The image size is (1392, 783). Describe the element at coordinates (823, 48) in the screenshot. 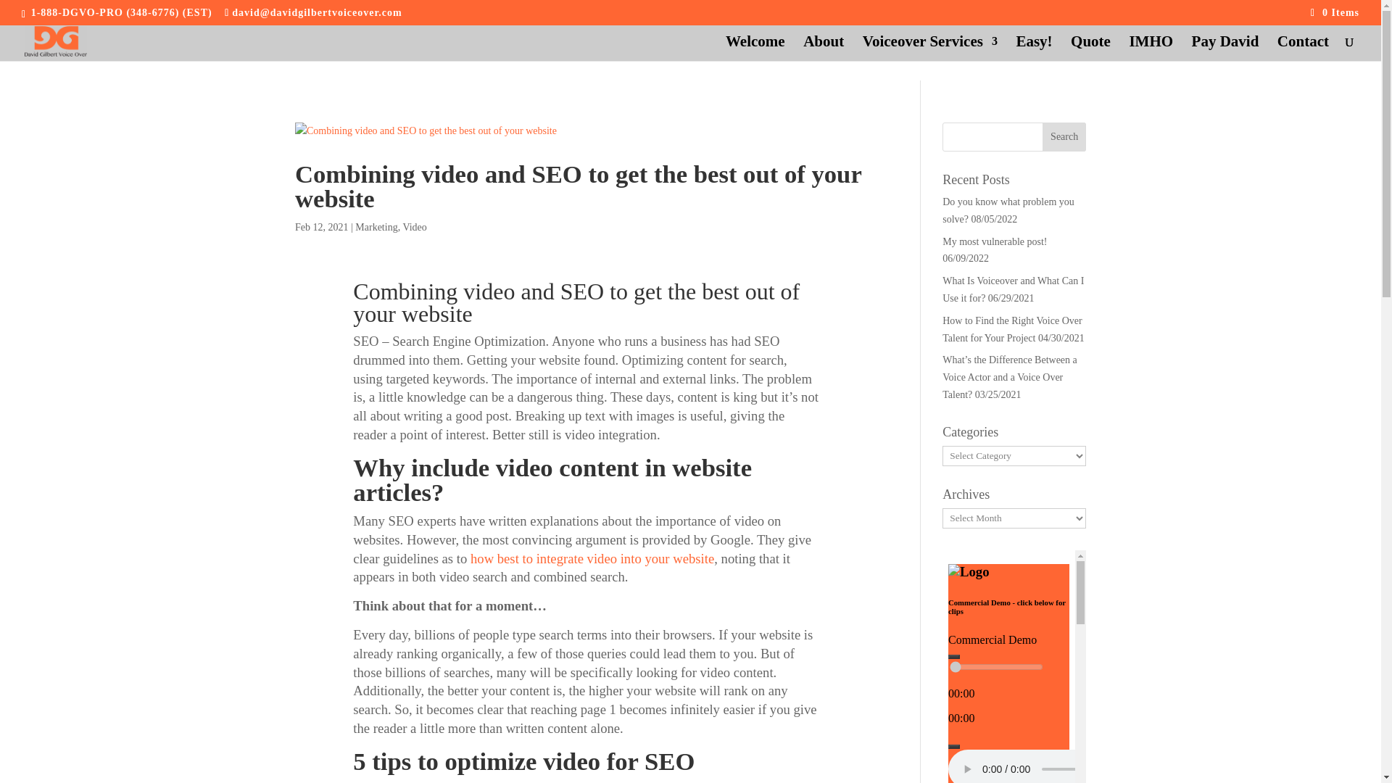

I see `About` at that location.